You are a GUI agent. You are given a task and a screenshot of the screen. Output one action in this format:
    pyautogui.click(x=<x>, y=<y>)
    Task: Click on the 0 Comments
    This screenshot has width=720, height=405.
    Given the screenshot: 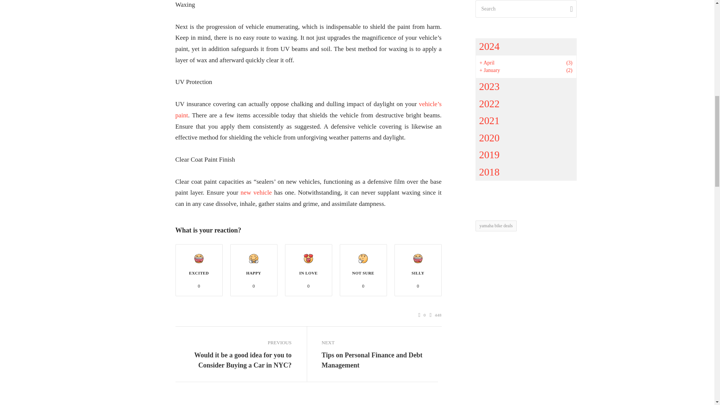 What is the action you would take?
    pyautogui.click(x=422, y=315)
    